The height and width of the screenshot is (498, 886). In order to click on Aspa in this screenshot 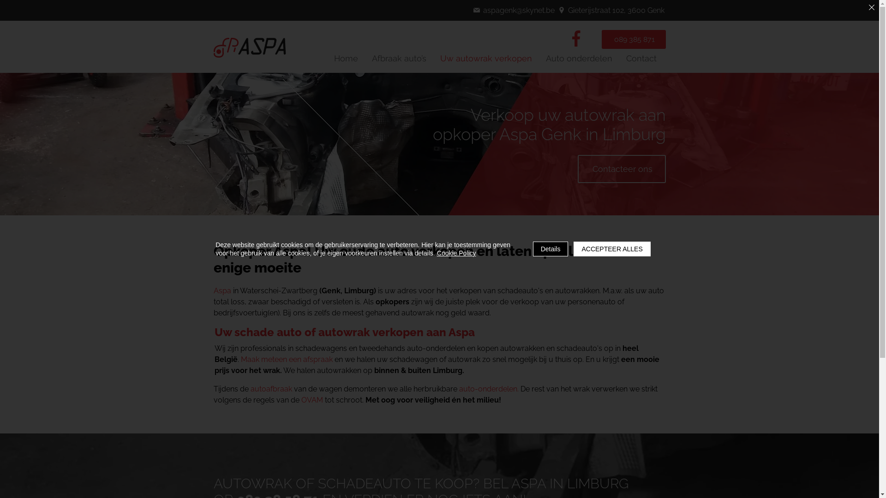, I will do `click(222, 290)`.